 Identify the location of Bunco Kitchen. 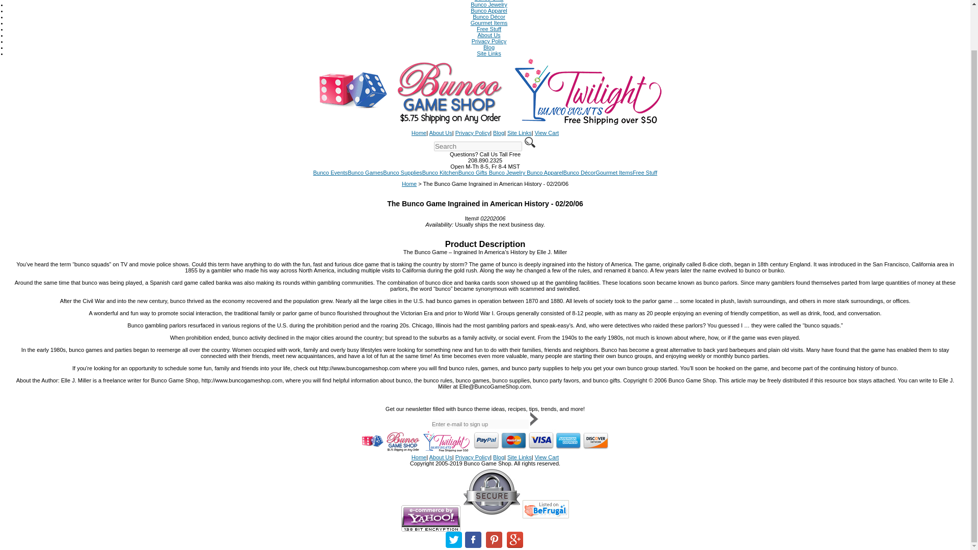
(440, 172).